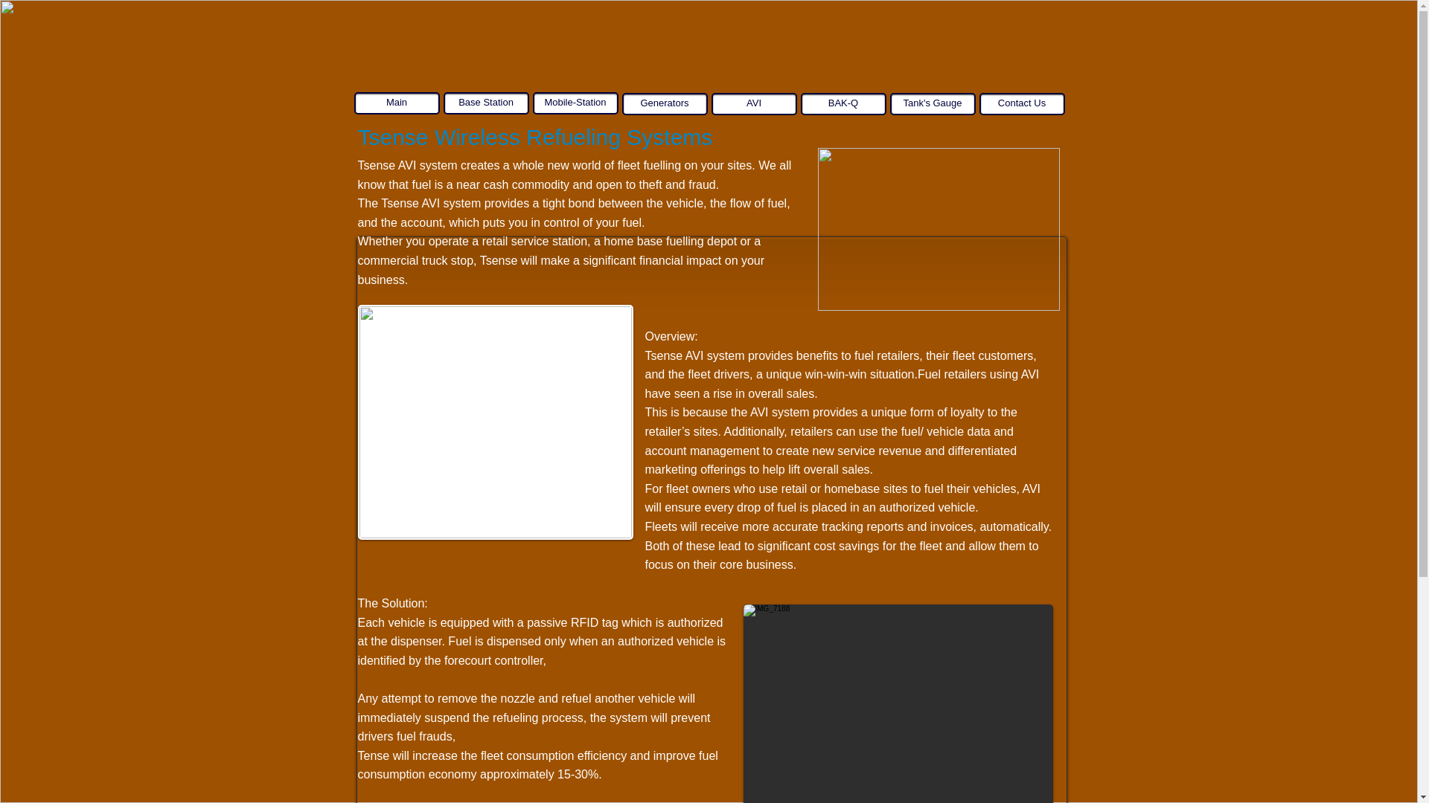 Image resolution: width=1429 pixels, height=803 pixels. I want to click on Main, so click(397, 103).